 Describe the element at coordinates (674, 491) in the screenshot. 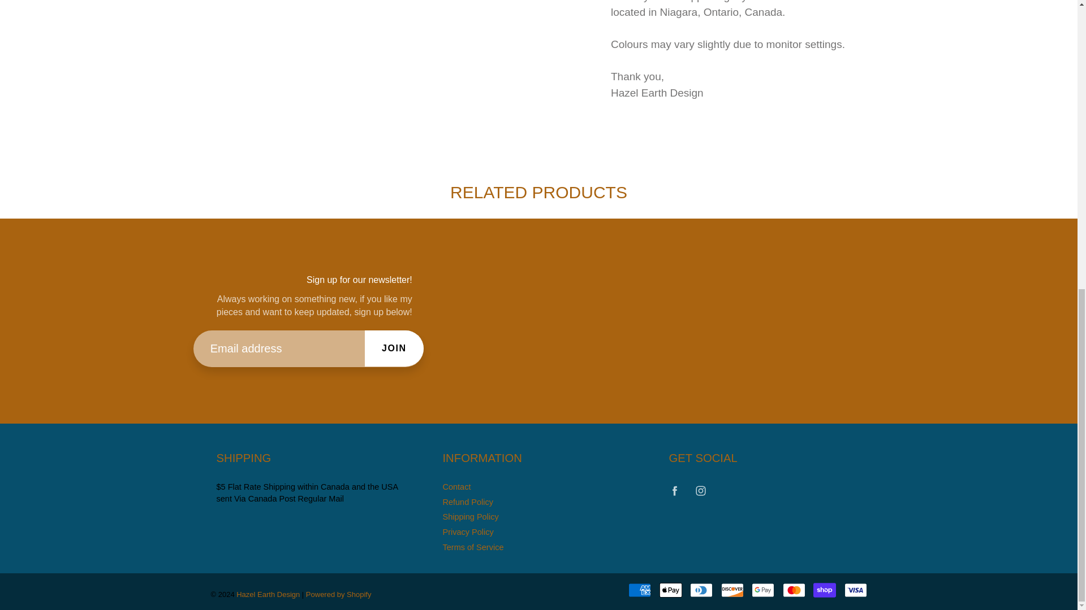

I see `Facebook` at that location.